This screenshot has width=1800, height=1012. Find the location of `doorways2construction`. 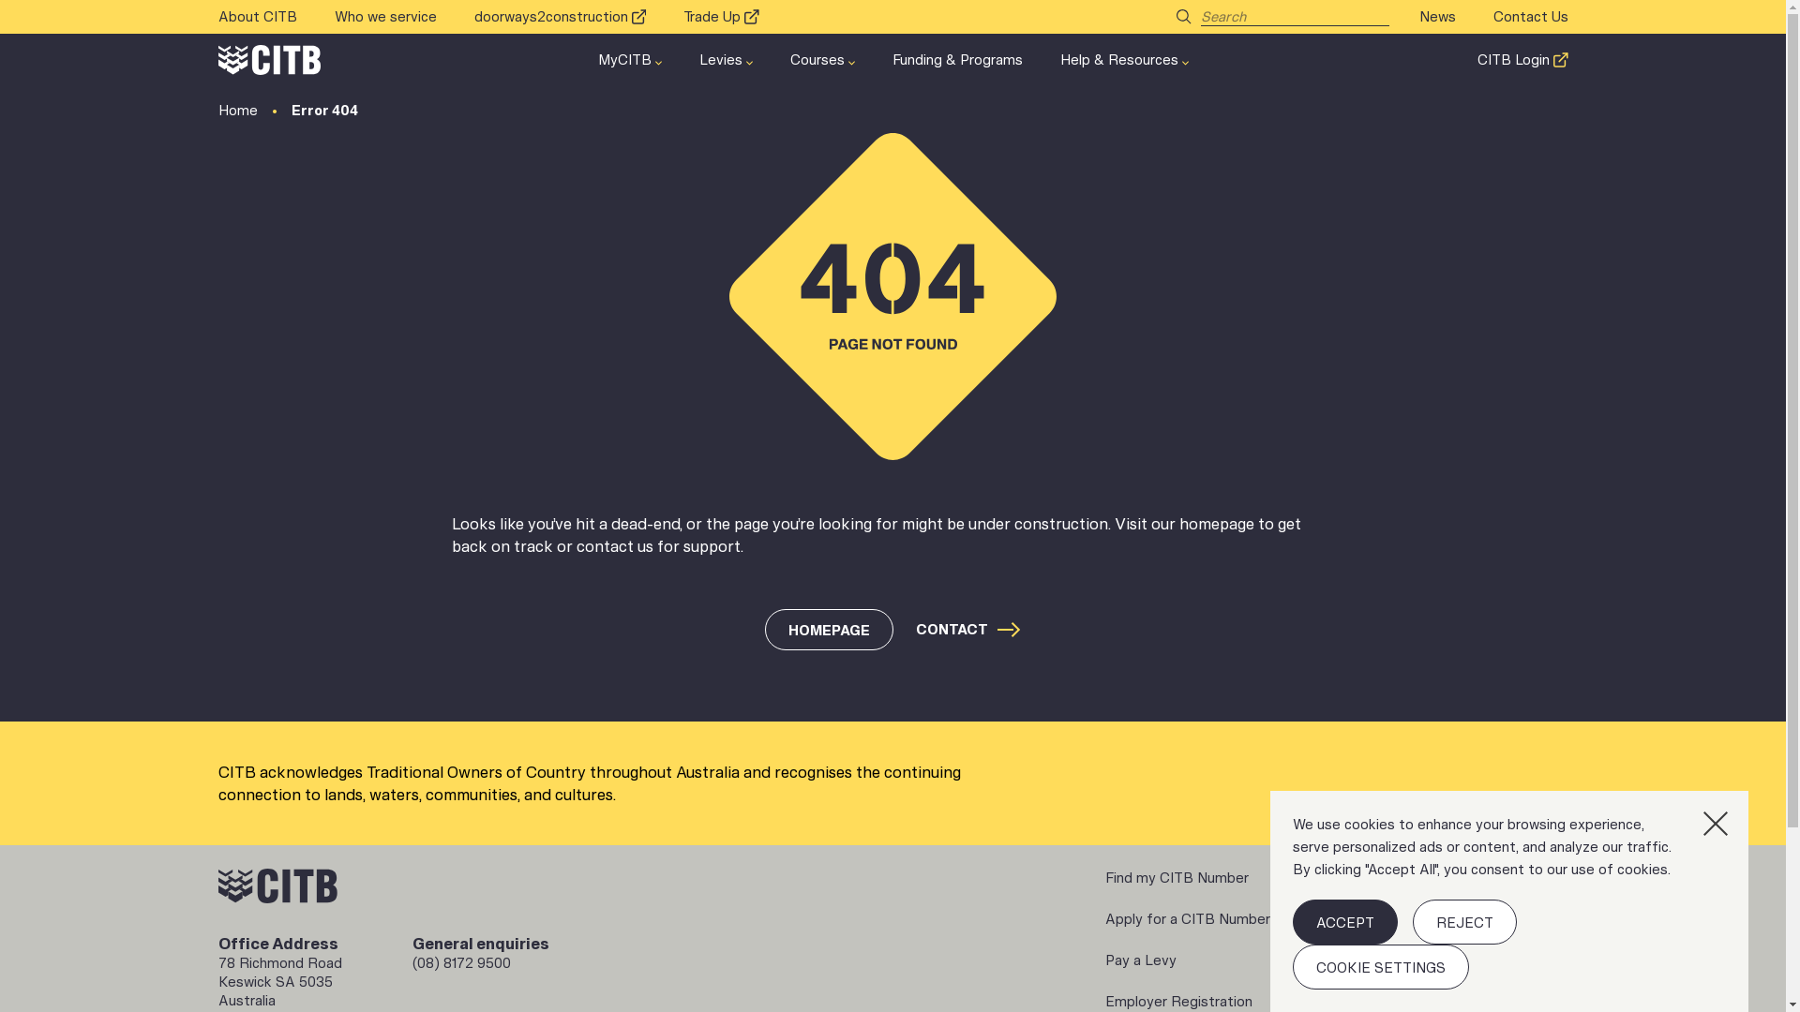

doorways2construction is located at coordinates (1467, 919).